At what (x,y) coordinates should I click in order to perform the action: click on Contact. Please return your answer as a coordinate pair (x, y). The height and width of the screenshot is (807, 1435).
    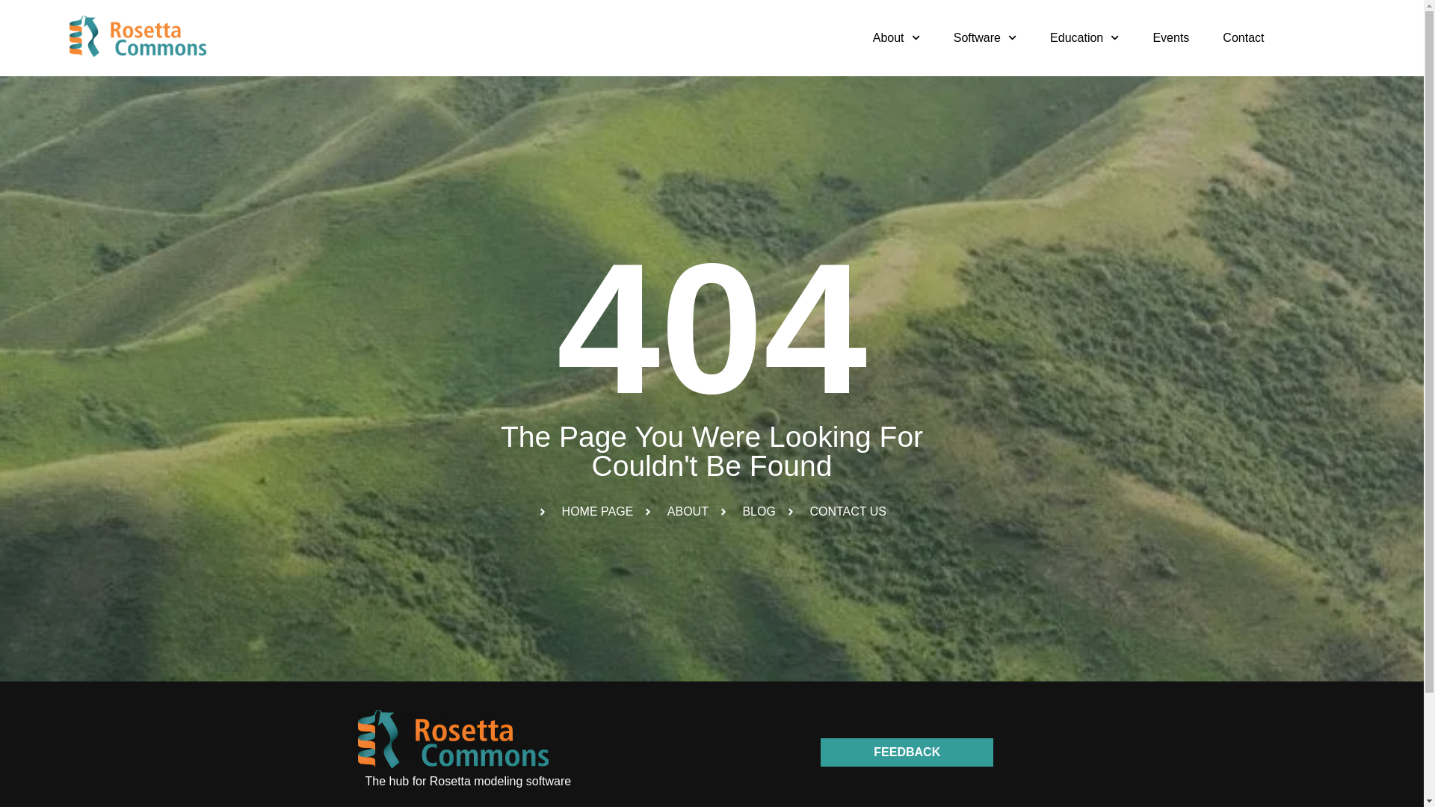
    Looking at the image, I should click on (1243, 38).